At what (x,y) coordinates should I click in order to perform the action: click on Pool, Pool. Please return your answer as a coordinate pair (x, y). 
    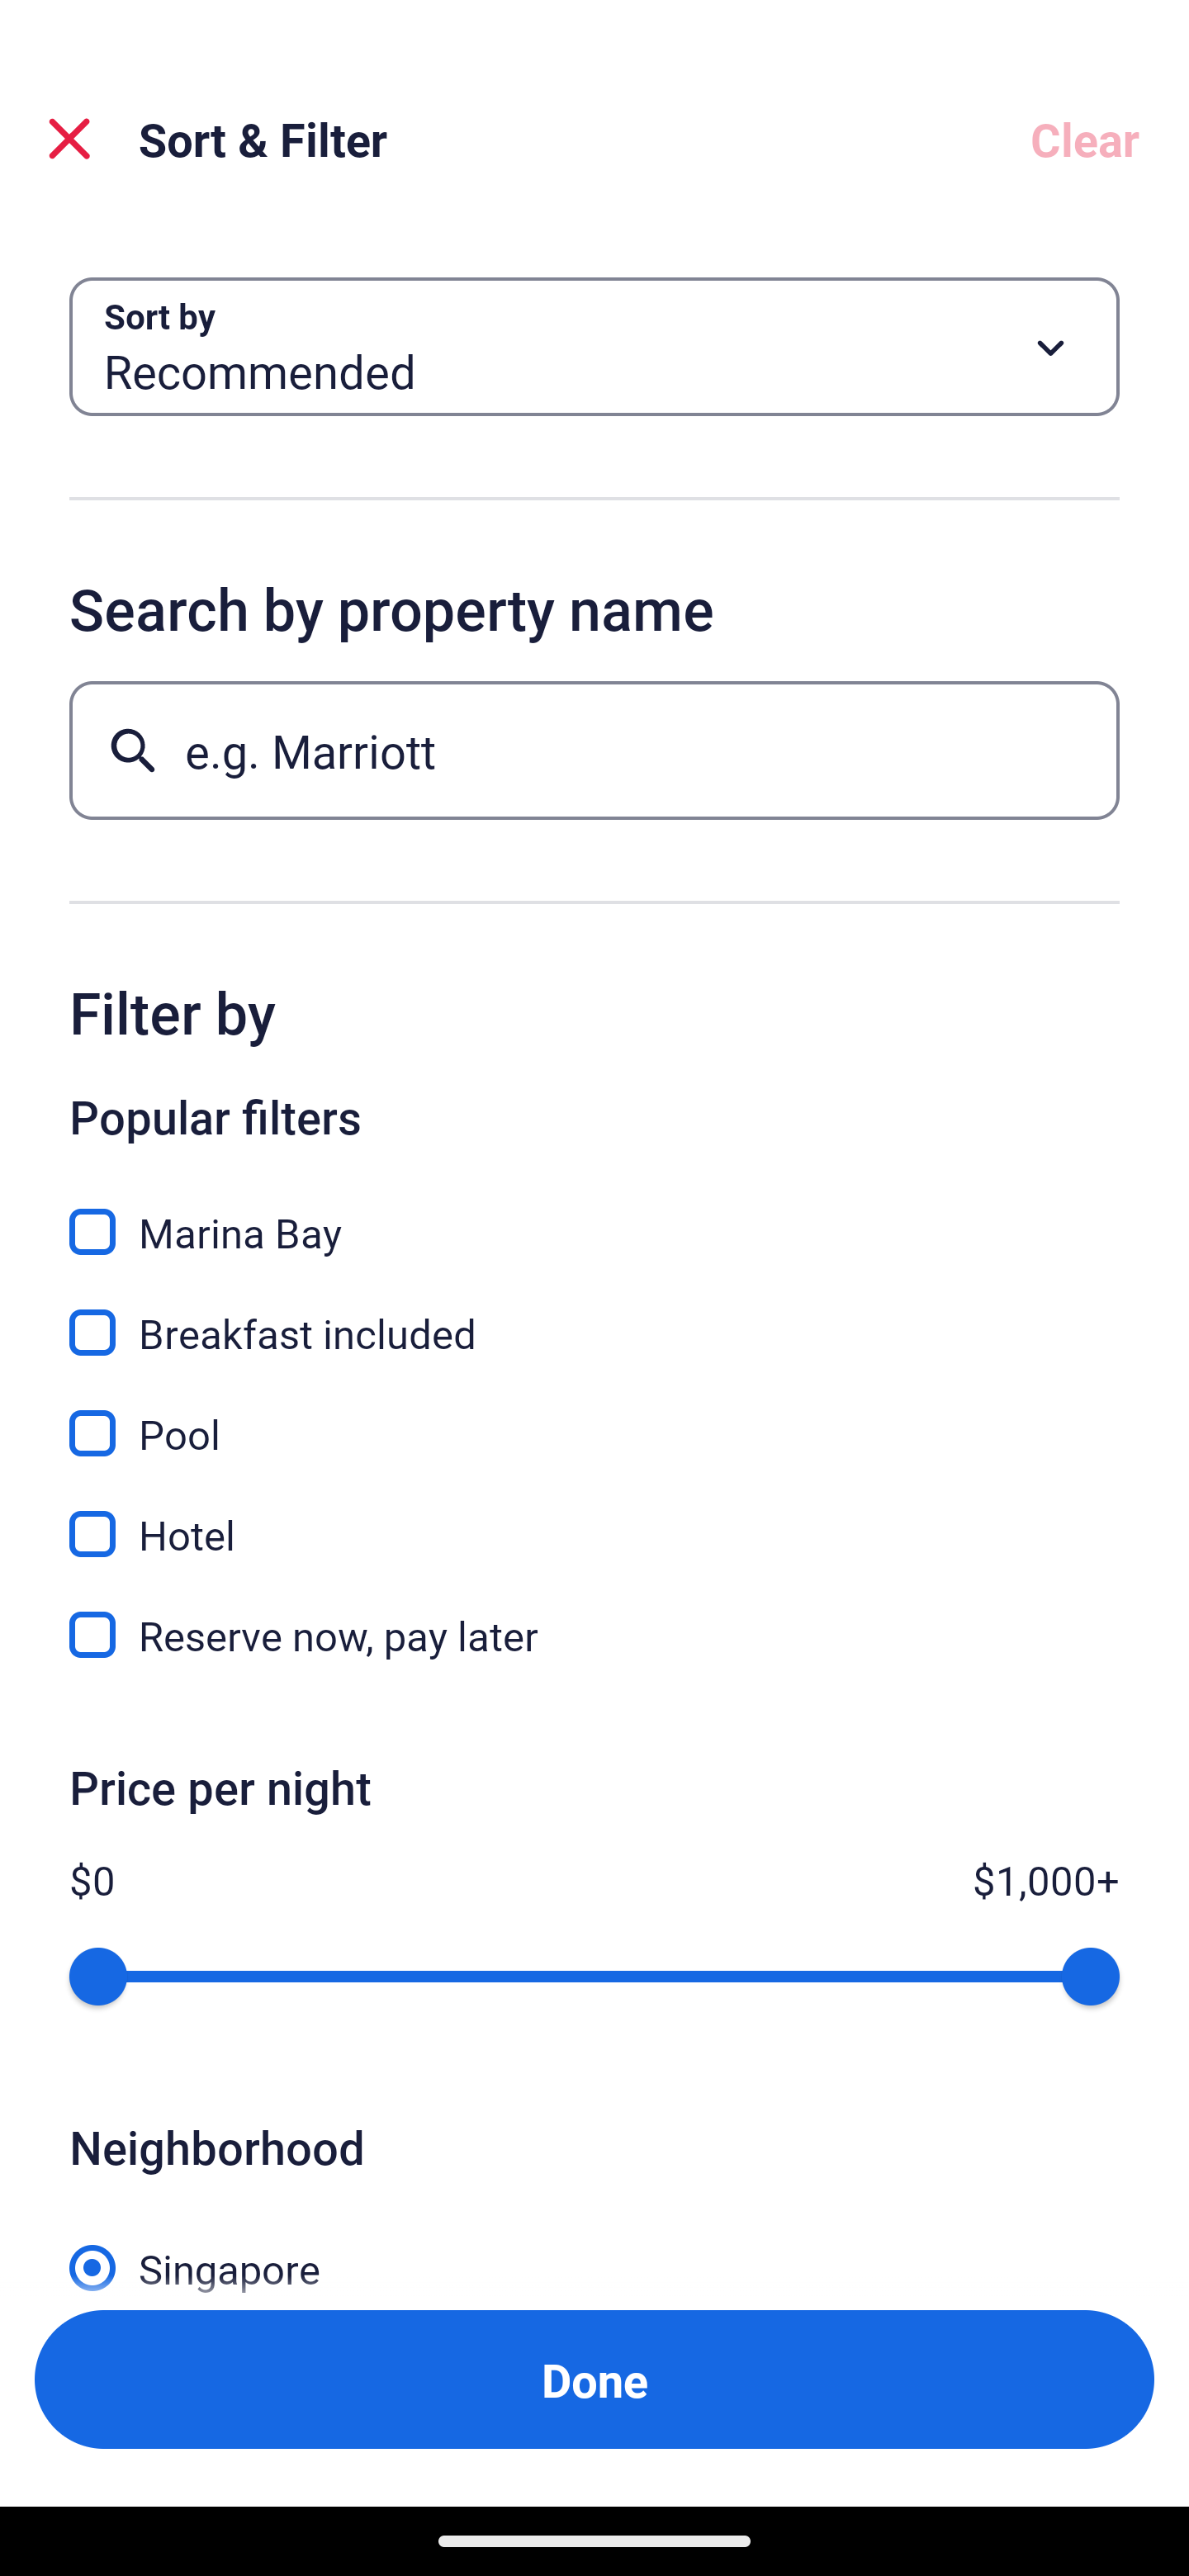
    Looking at the image, I should click on (594, 1415).